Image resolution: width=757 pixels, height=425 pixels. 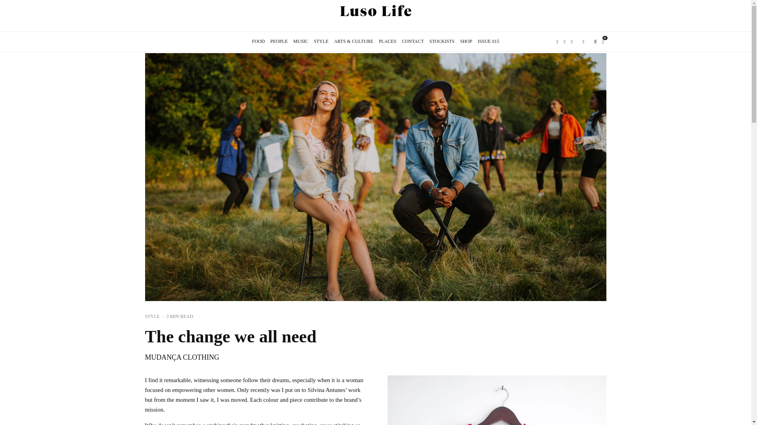 What do you see at coordinates (321, 42) in the screenshot?
I see `STYLE` at bounding box center [321, 42].